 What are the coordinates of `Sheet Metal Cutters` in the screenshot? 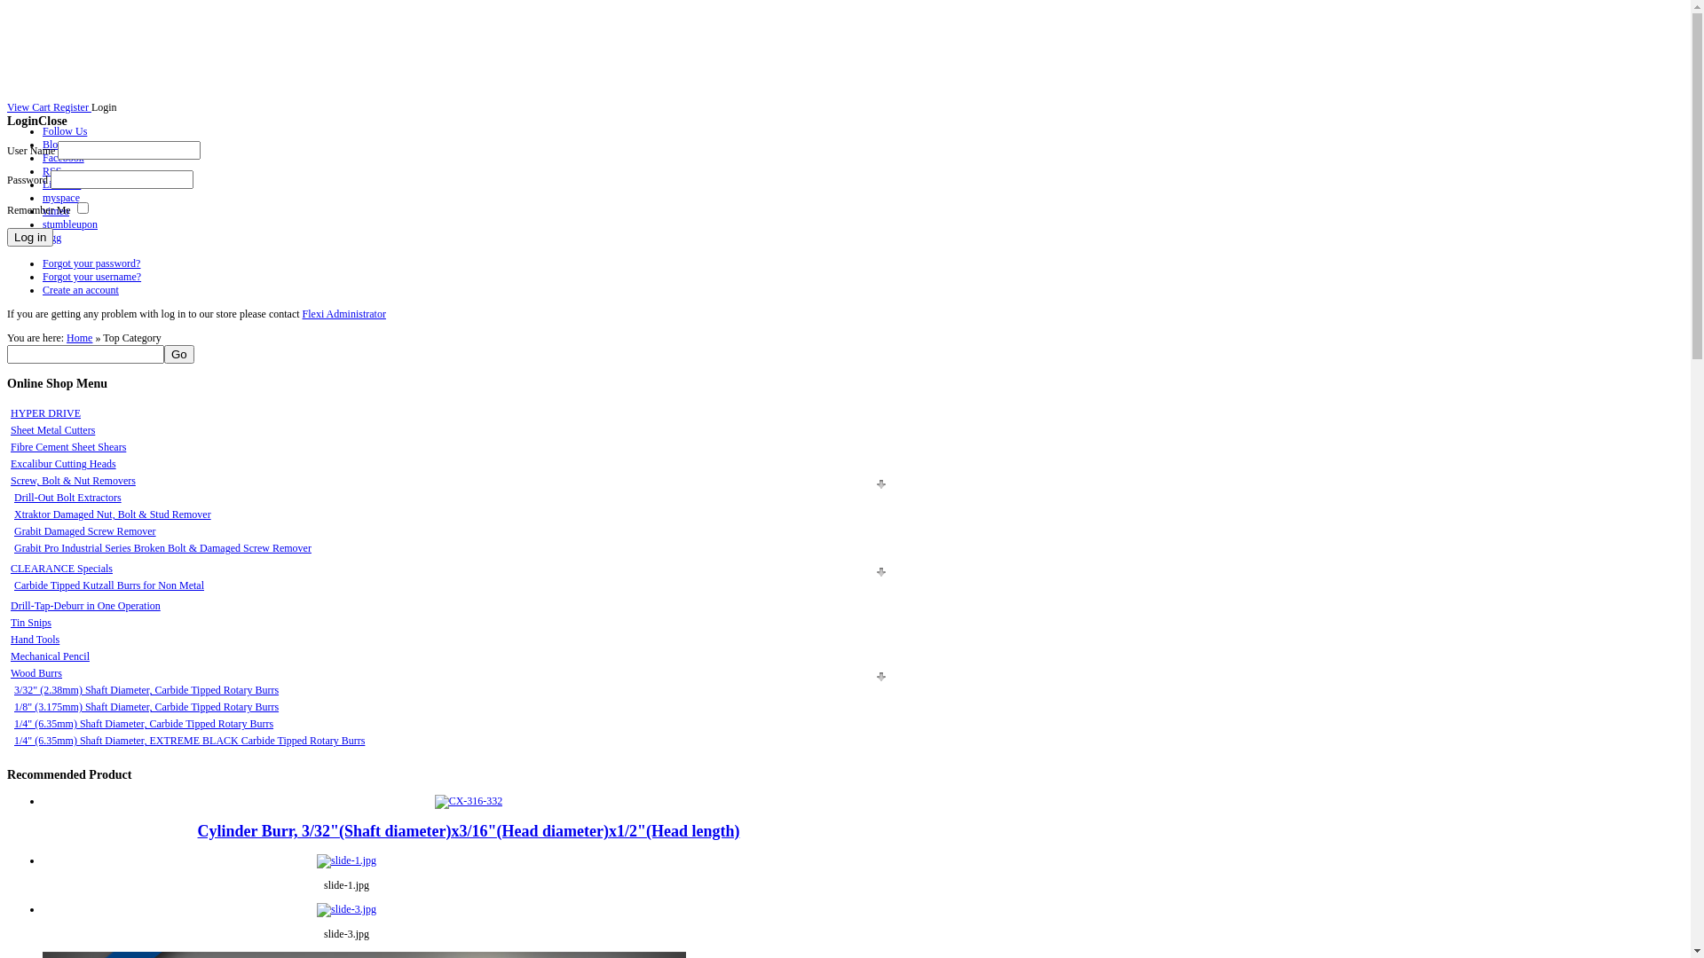 It's located at (53, 430).